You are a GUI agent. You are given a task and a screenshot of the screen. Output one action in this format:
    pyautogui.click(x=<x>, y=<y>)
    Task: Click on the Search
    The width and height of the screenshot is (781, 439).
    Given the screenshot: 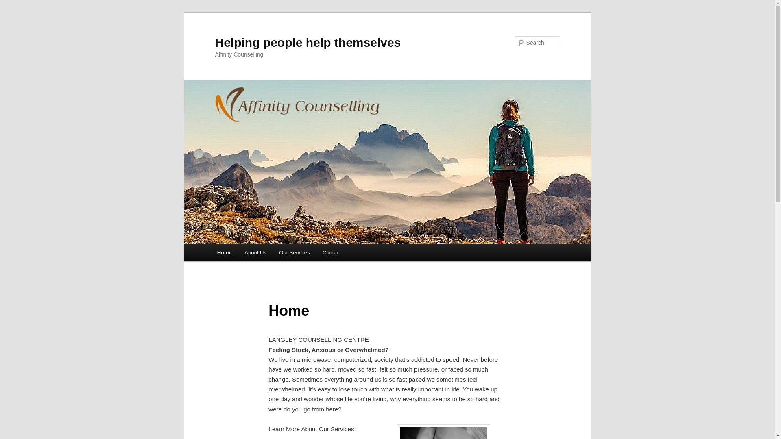 What is the action you would take?
    pyautogui.click(x=13, y=5)
    